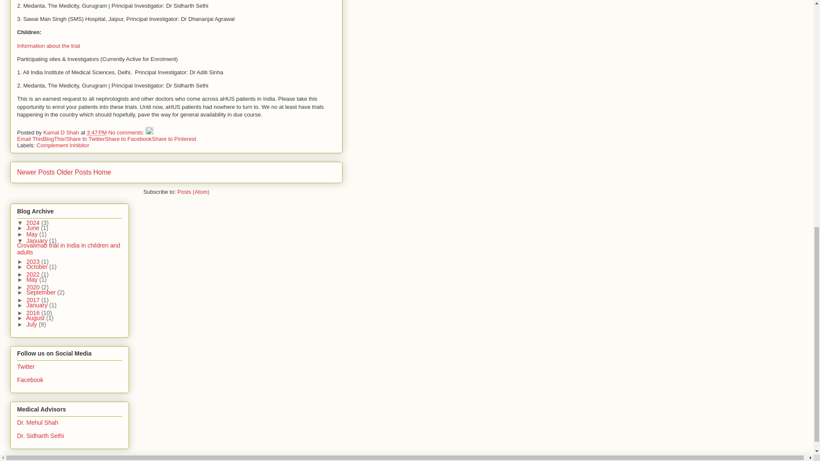 Image resolution: width=820 pixels, height=461 pixels. Describe the element at coordinates (34, 223) in the screenshot. I see `2024` at that location.